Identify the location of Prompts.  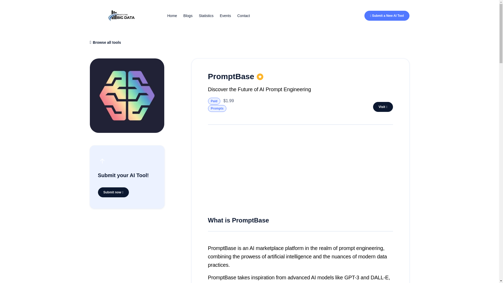
(217, 108).